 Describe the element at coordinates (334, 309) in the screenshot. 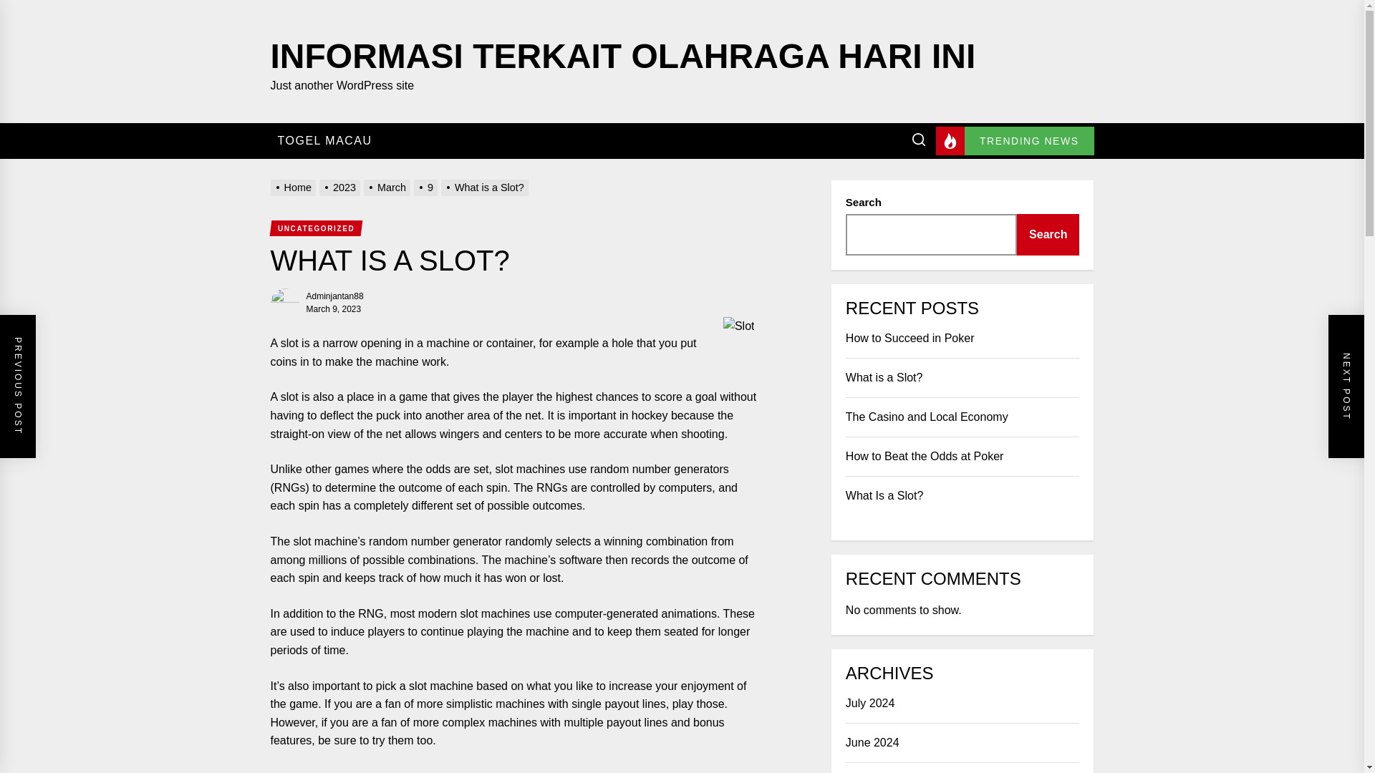

I see `March 9, 2023` at that location.